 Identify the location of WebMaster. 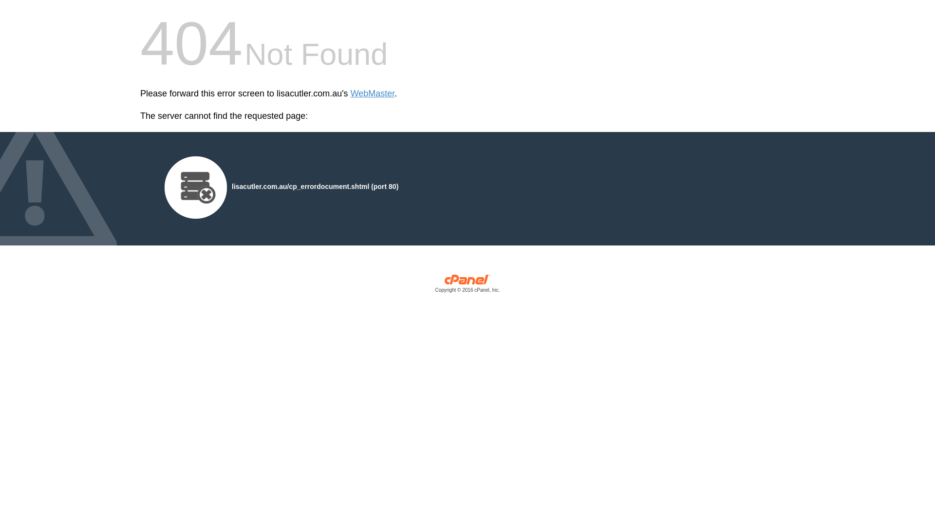
(373, 94).